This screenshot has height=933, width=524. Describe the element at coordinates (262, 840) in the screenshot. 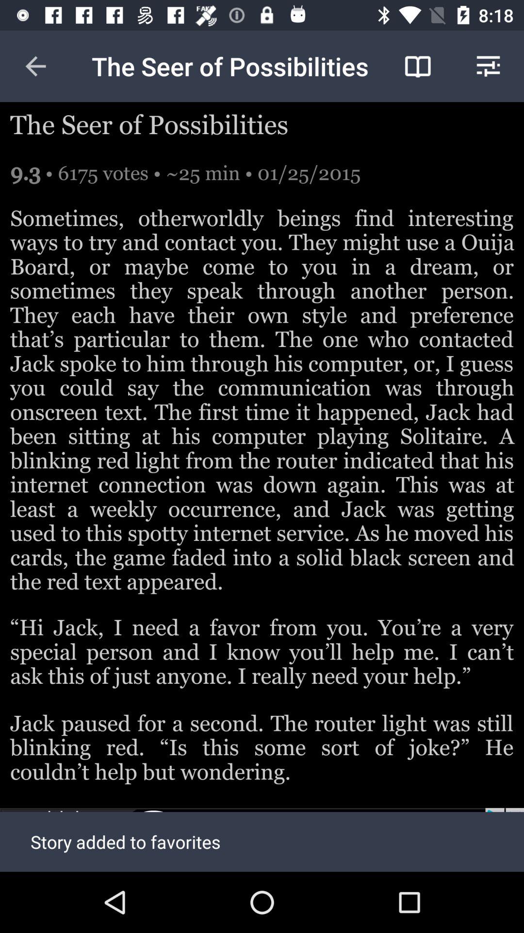

I see `story added to favorites` at that location.